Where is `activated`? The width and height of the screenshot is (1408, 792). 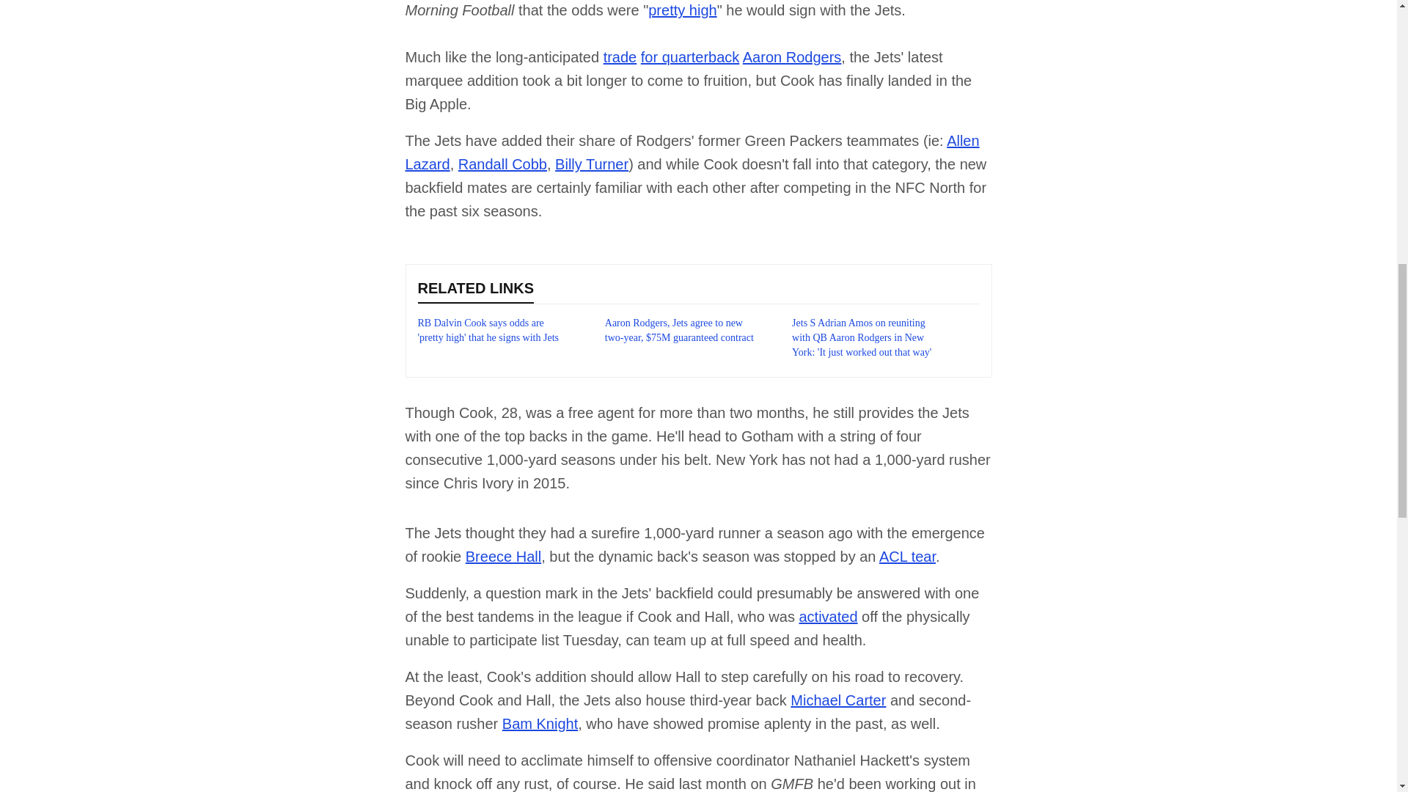
activated is located at coordinates (827, 617).